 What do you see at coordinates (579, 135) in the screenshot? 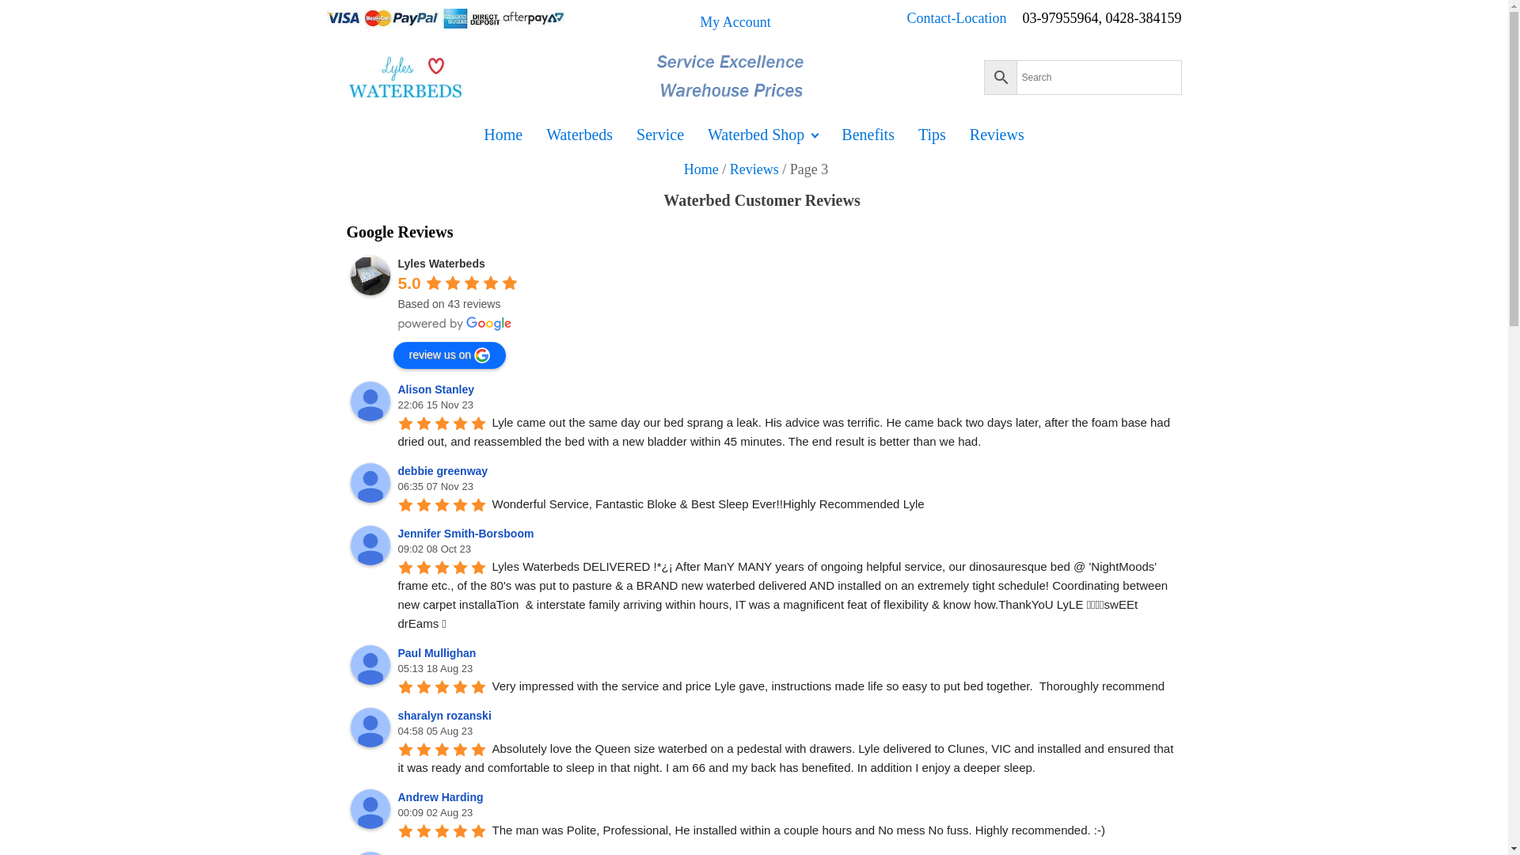
I see `Waterbeds` at bounding box center [579, 135].